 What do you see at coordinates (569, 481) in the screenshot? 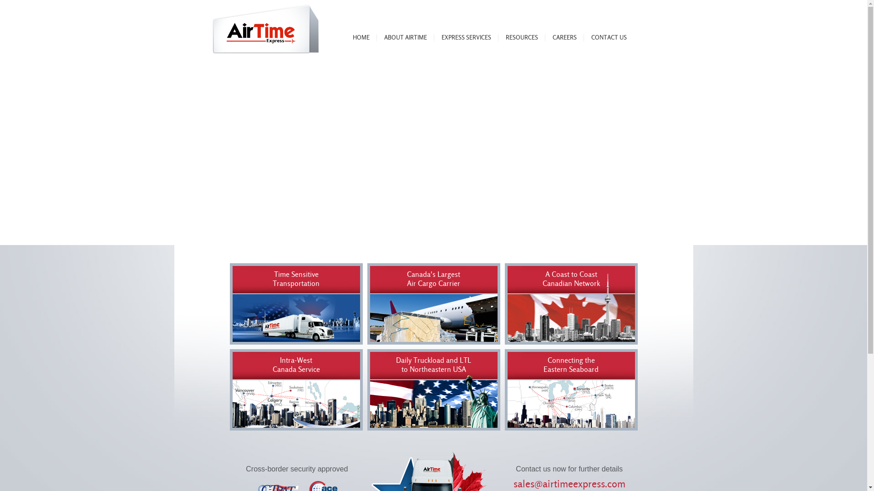
I see `sales@airtimeexpress.com` at bounding box center [569, 481].